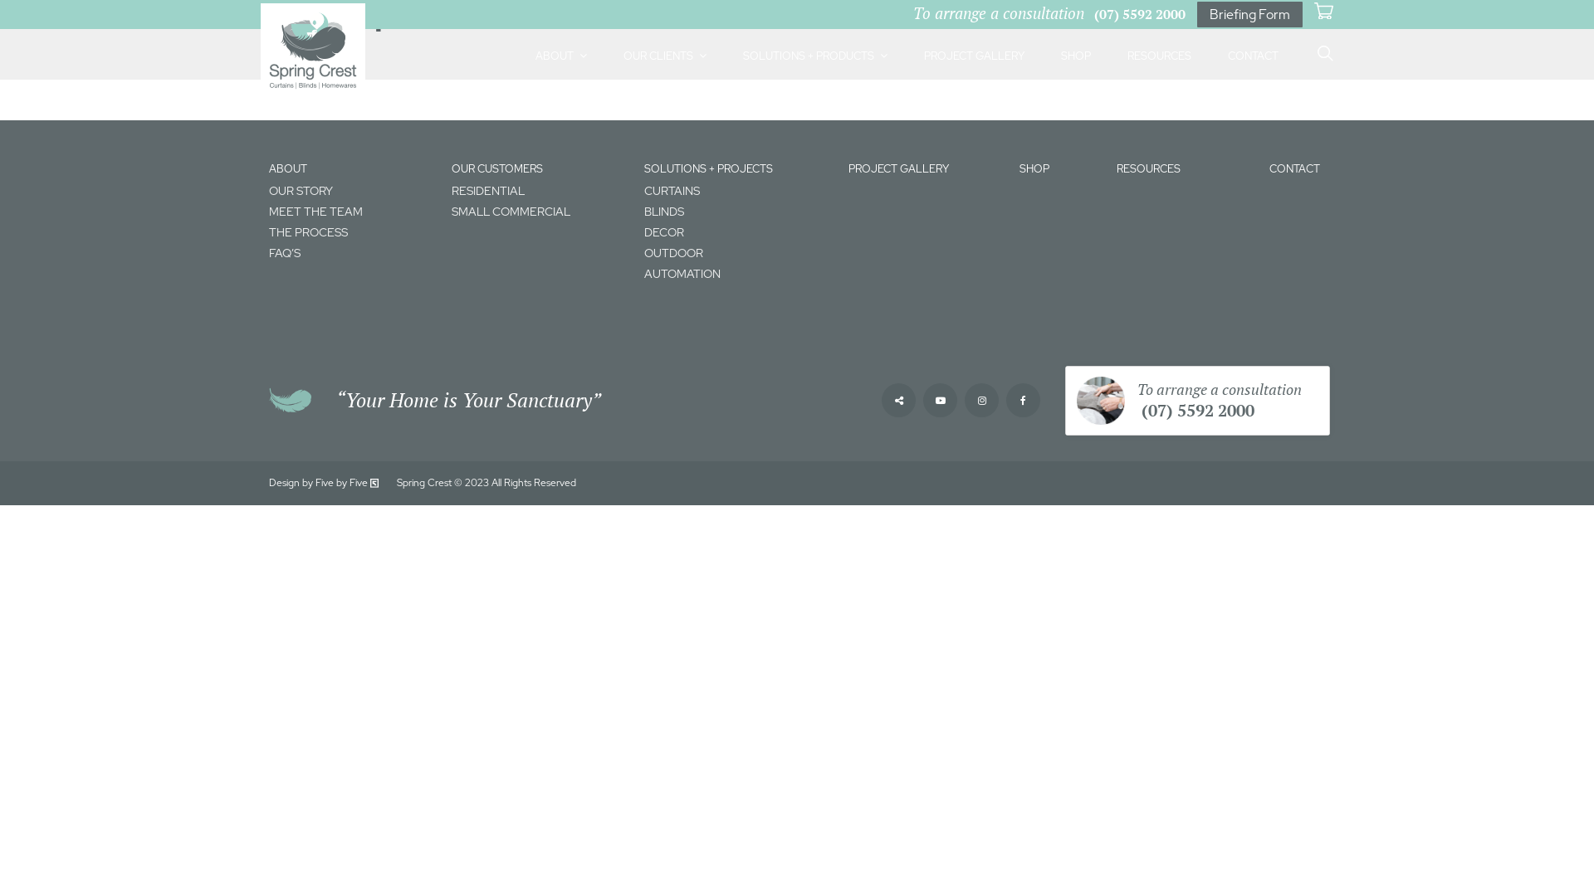  I want to click on SHOP, so click(1034, 169).